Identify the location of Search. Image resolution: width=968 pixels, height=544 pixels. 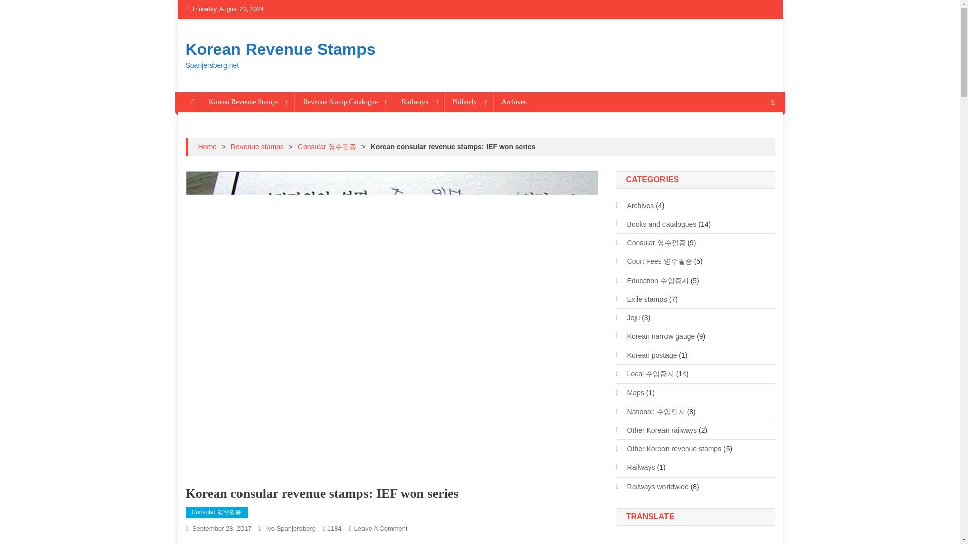
(754, 136).